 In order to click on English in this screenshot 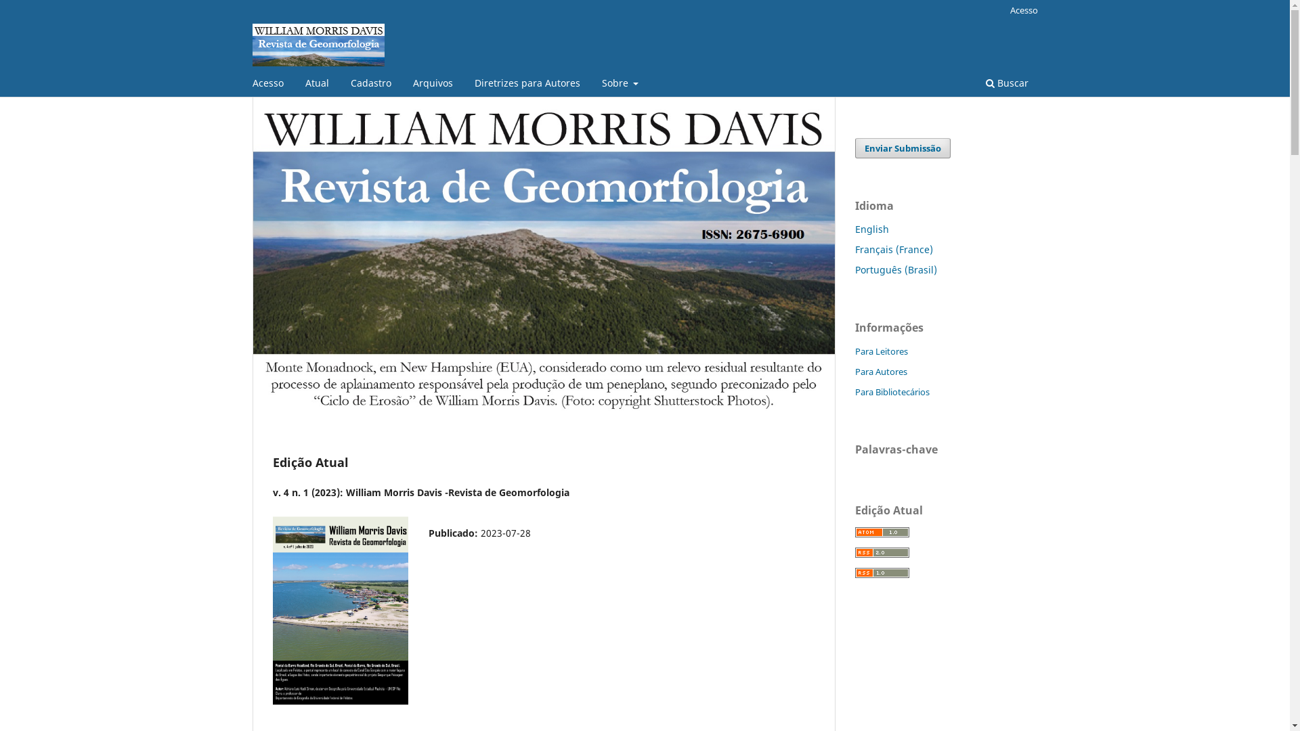, I will do `click(871, 229)`.